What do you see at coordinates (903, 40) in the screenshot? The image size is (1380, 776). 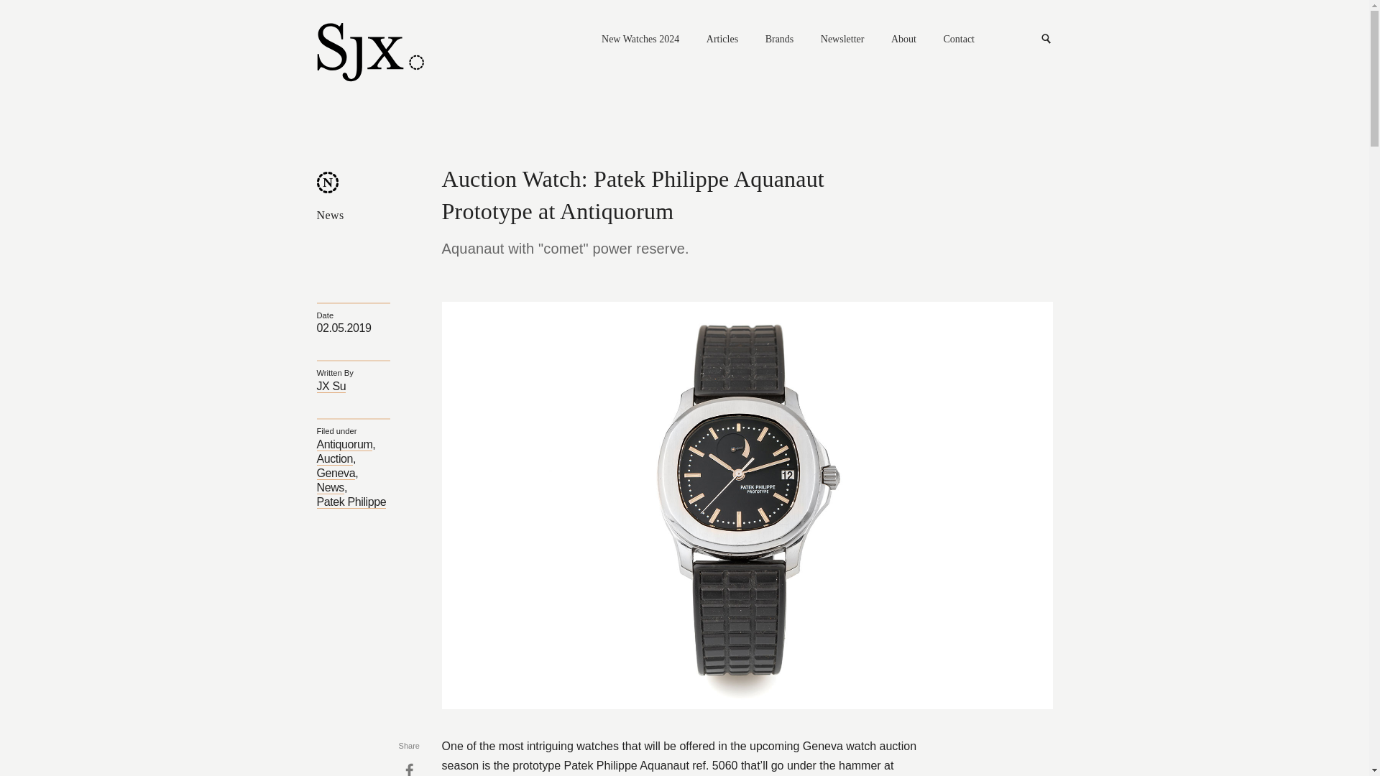 I see `About` at bounding box center [903, 40].